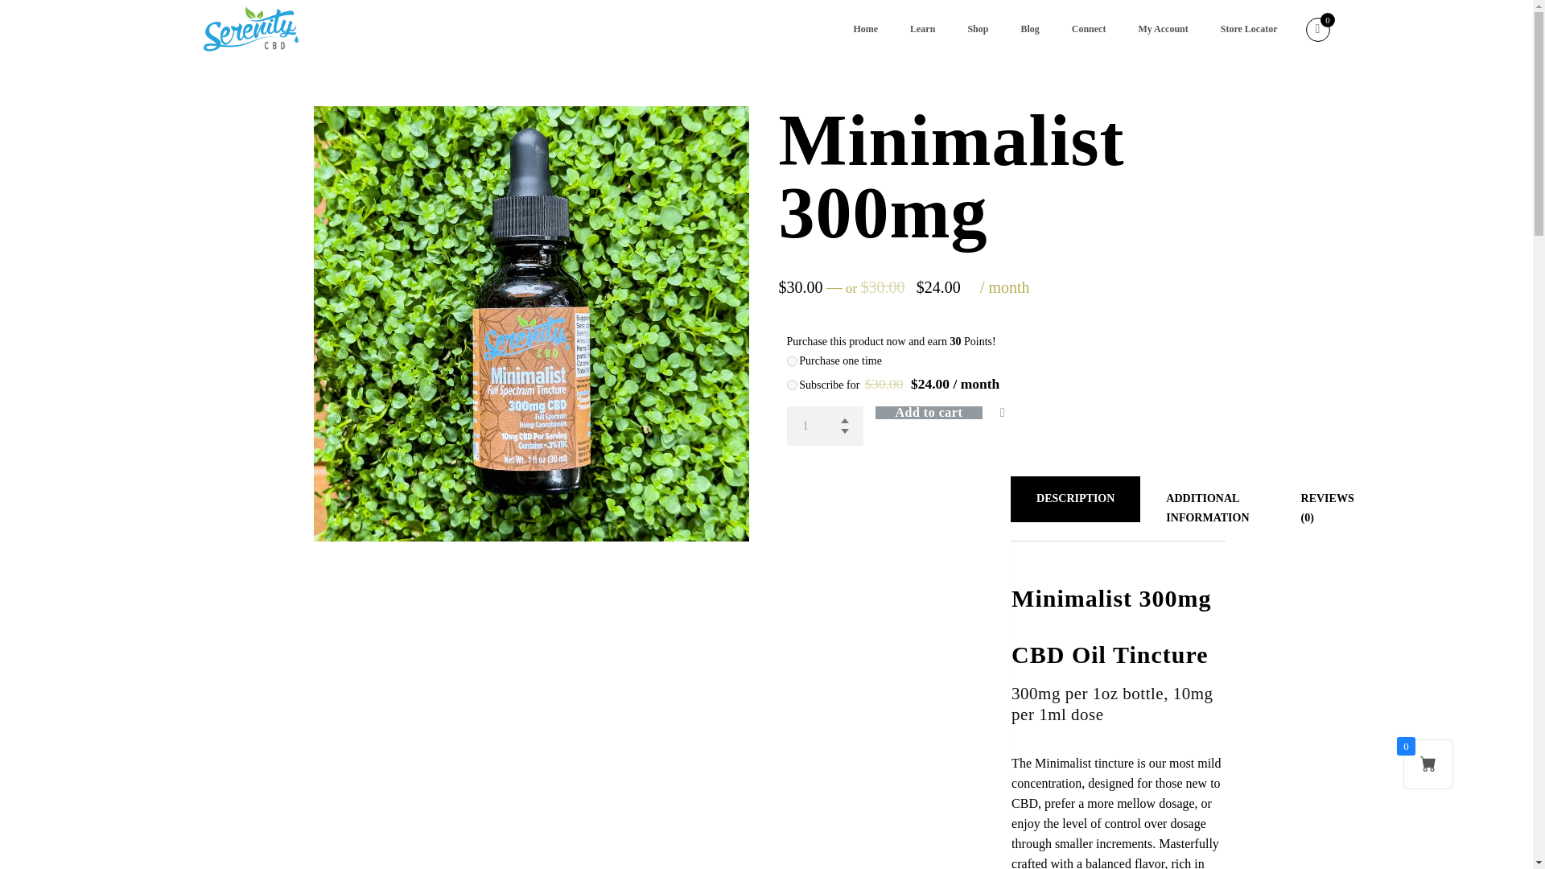  Describe the element at coordinates (249, 29) in the screenshot. I see `Serinity logo` at that location.